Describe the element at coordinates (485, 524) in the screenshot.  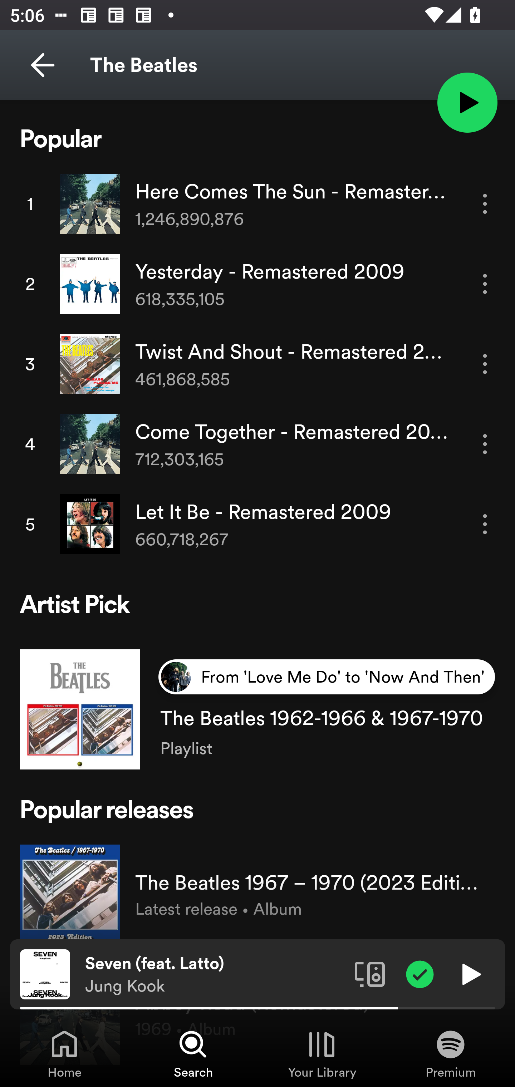
I see `More options for song Let It Be - Remastered 2009` at that location.